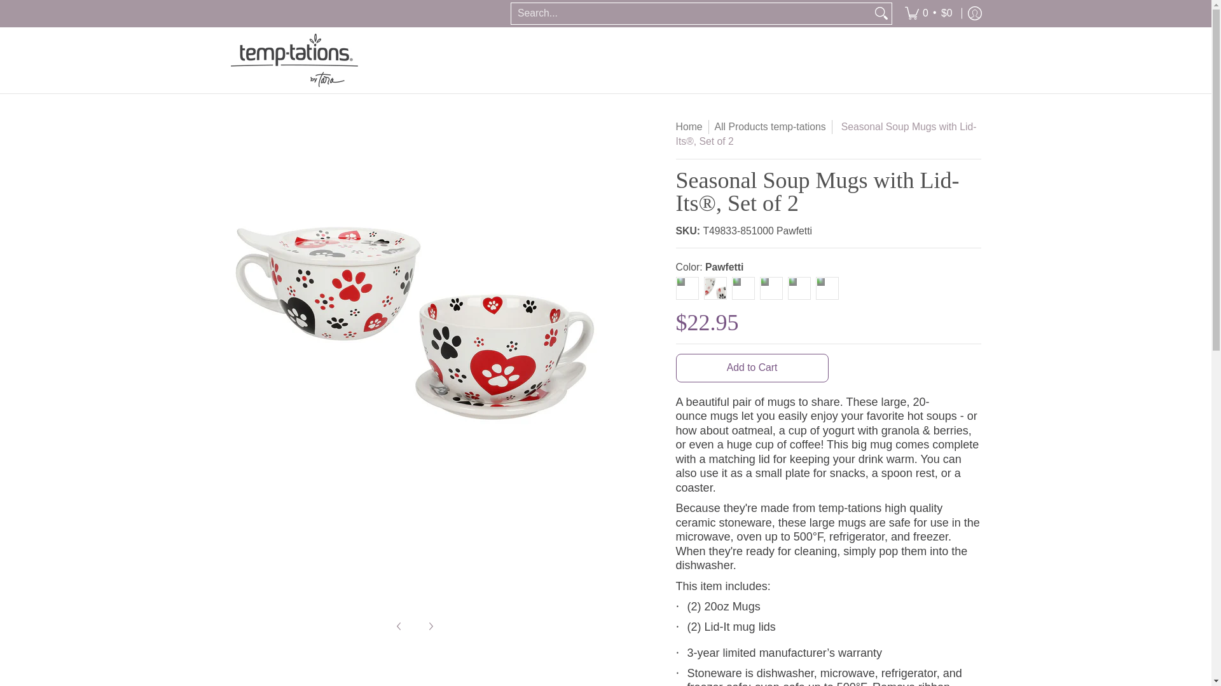  Describe the element at coordinates (715, 288) in the screenshot. I see `Pawfetti` at that location.